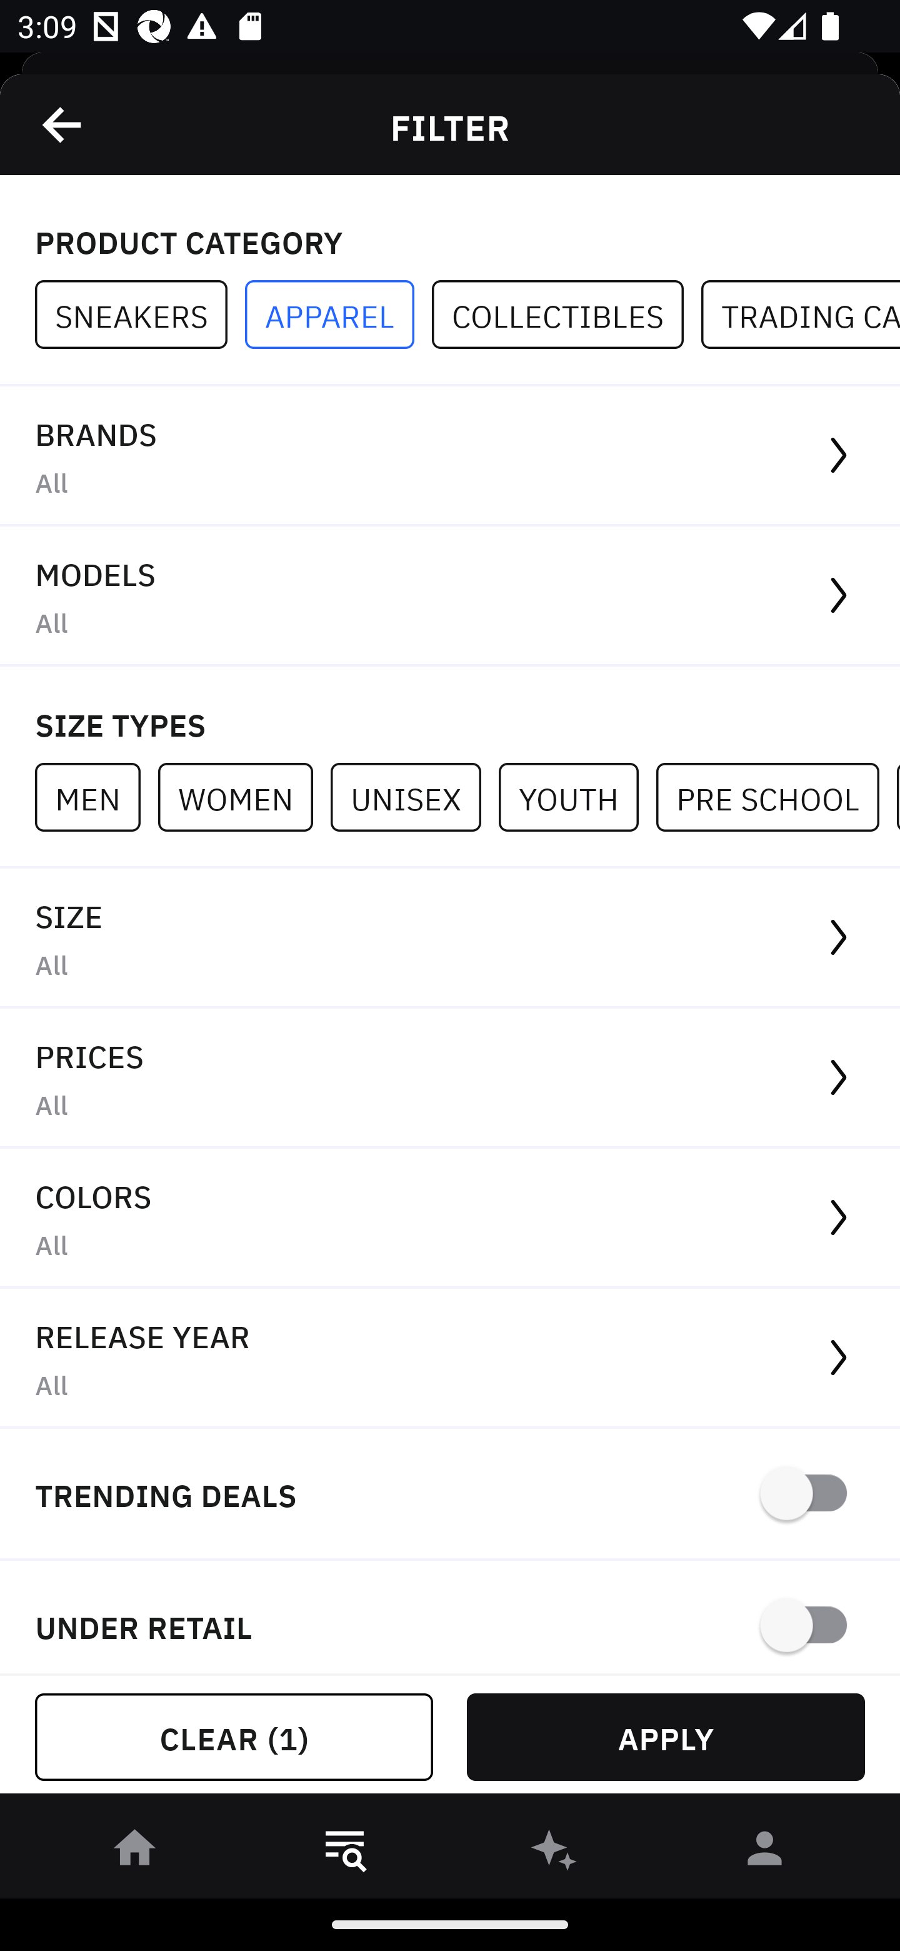 The image size is (900, 1951). What do you see at coordinates (450, 1358) in the screenshot?
I see `RELEASE YEAR All` at bounding box center [450, 1358].